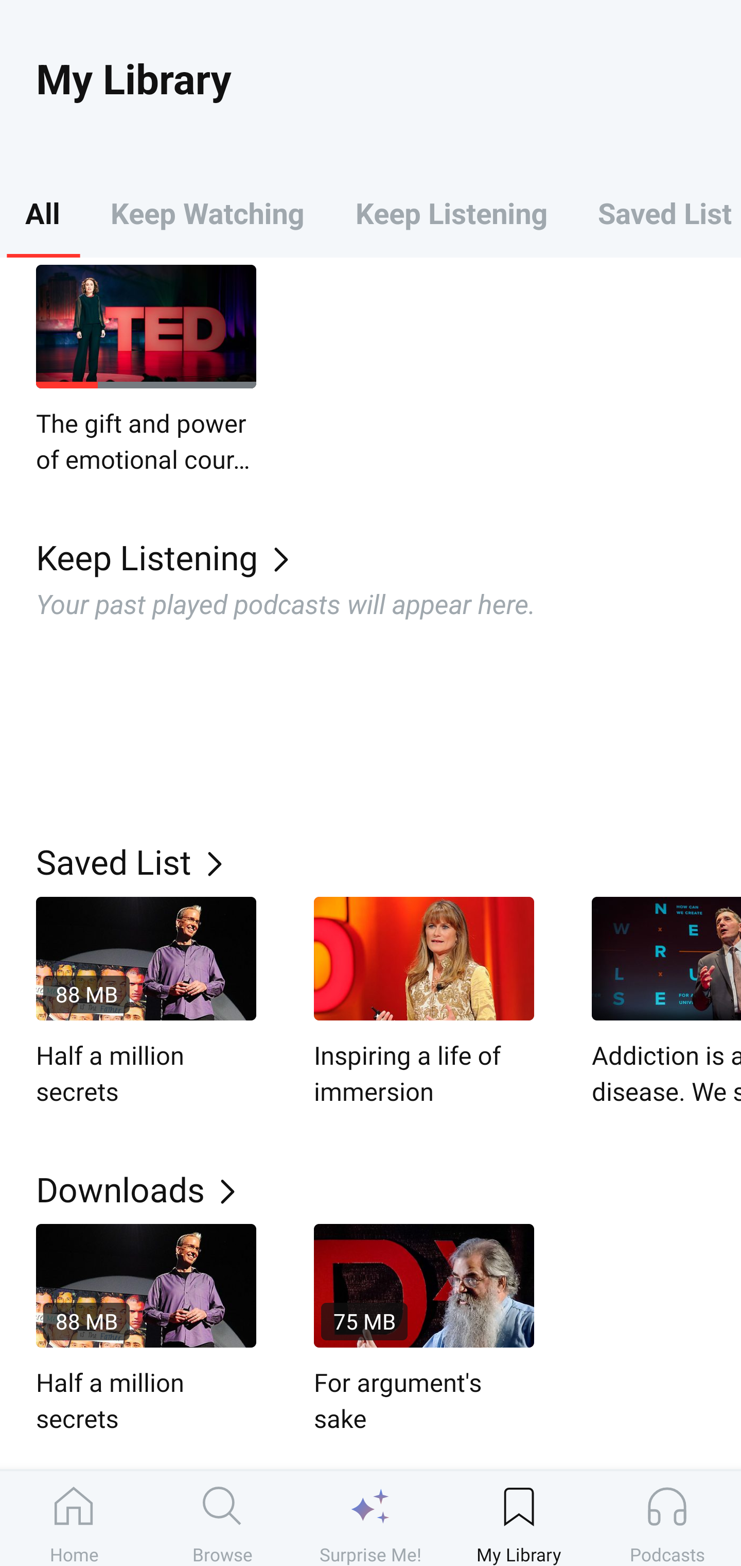 The height and width of the screenshot is (1566, 741). I want to click on Keep Listening, so click(451, 212).